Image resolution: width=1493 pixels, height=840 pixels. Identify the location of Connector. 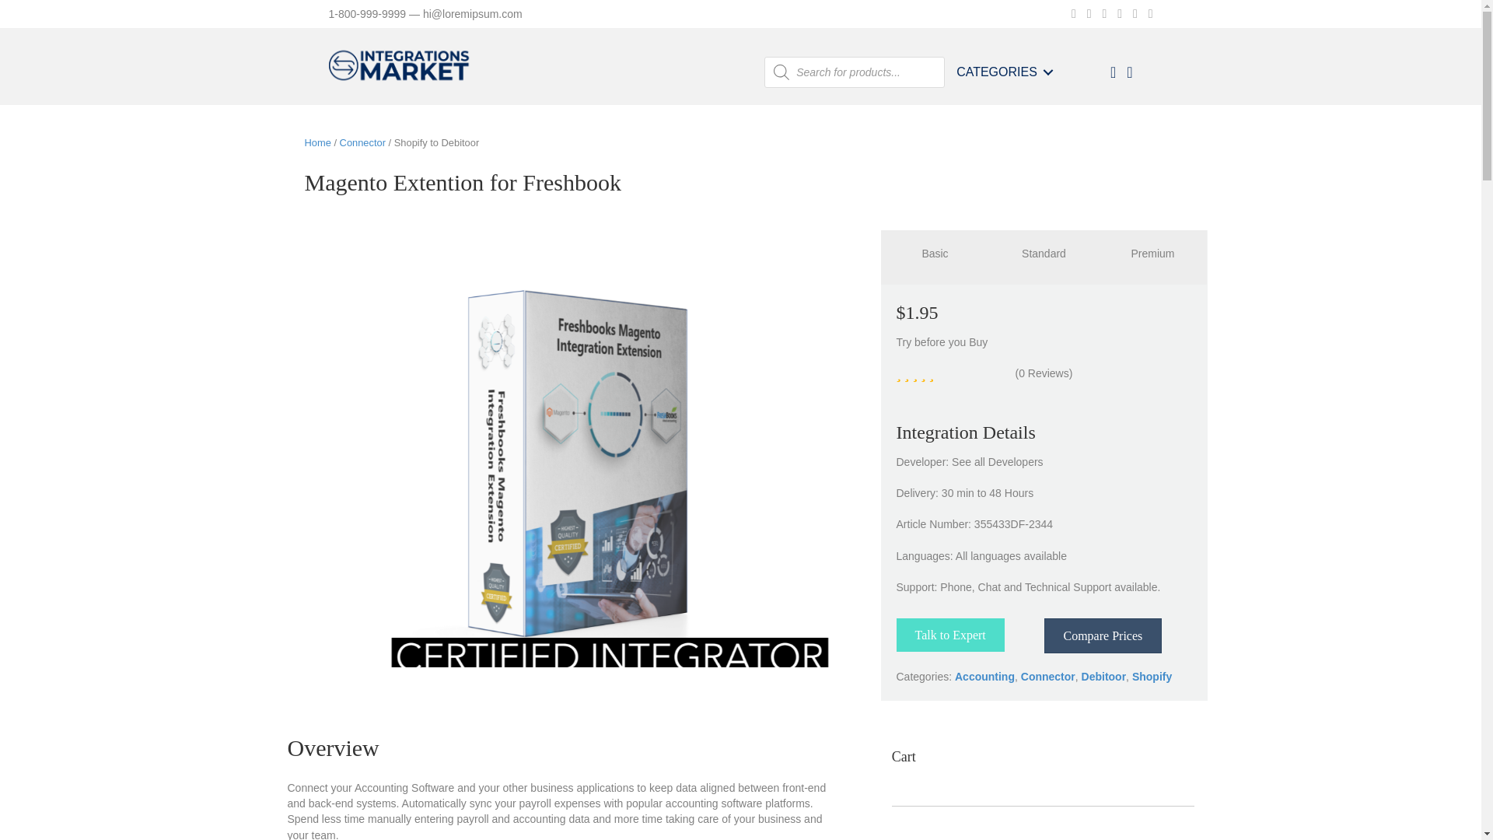
(362, 143).